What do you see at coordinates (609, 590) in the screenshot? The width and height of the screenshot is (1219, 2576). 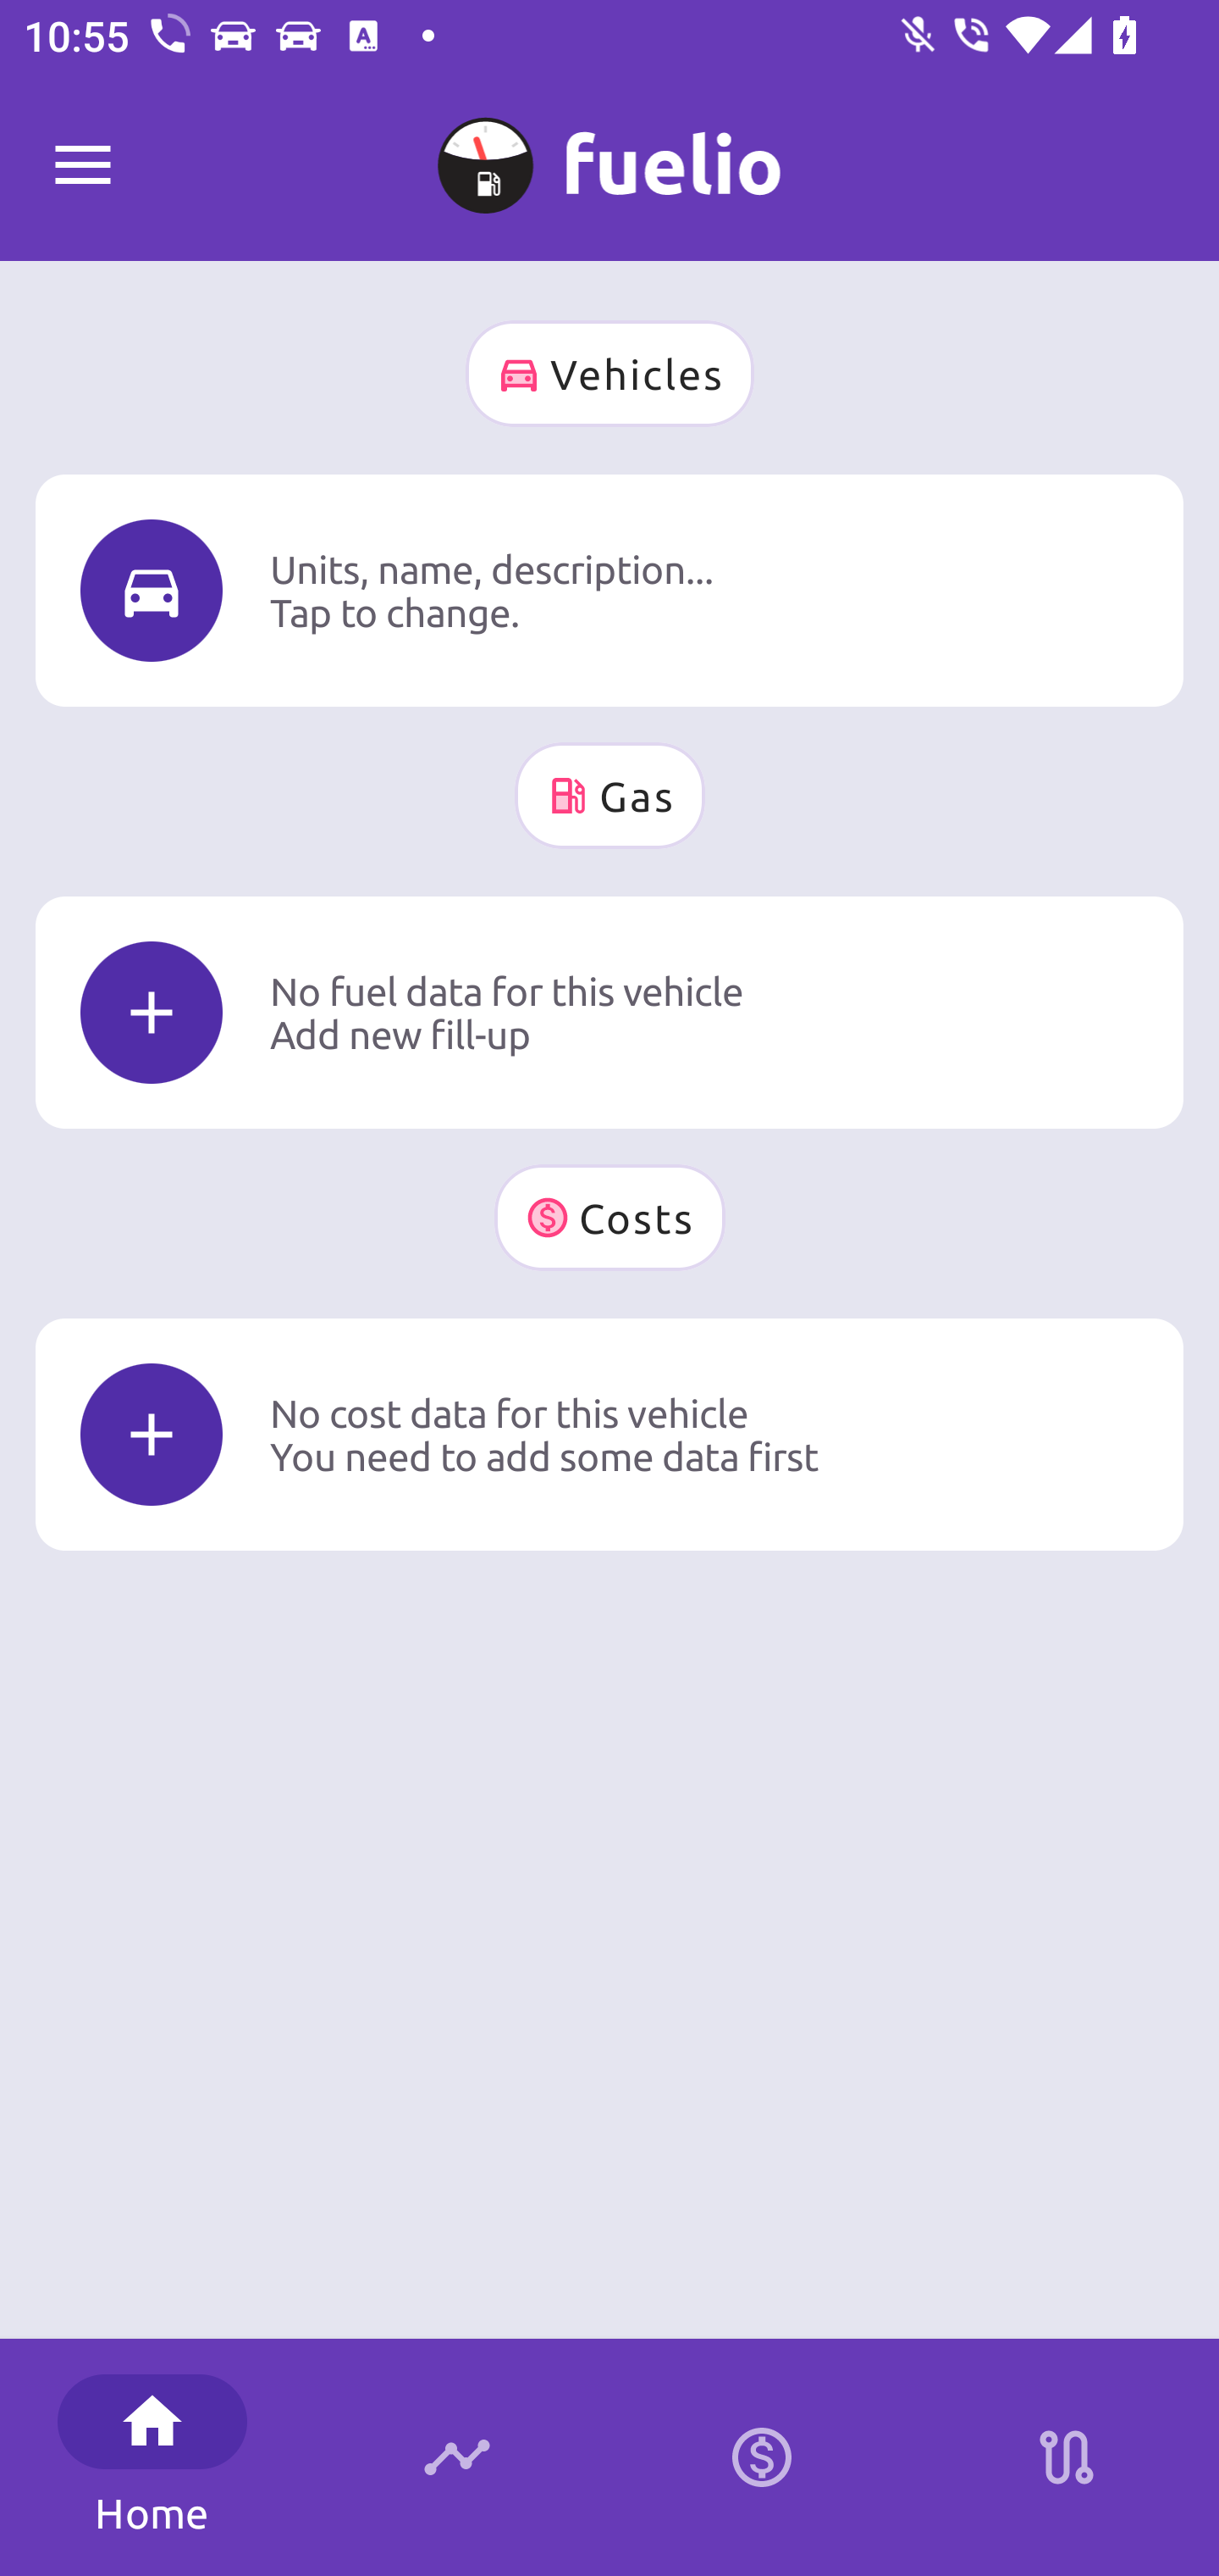 I see `Icon Units, name, description...
Tap to change.` at bounding box center [609, 590].